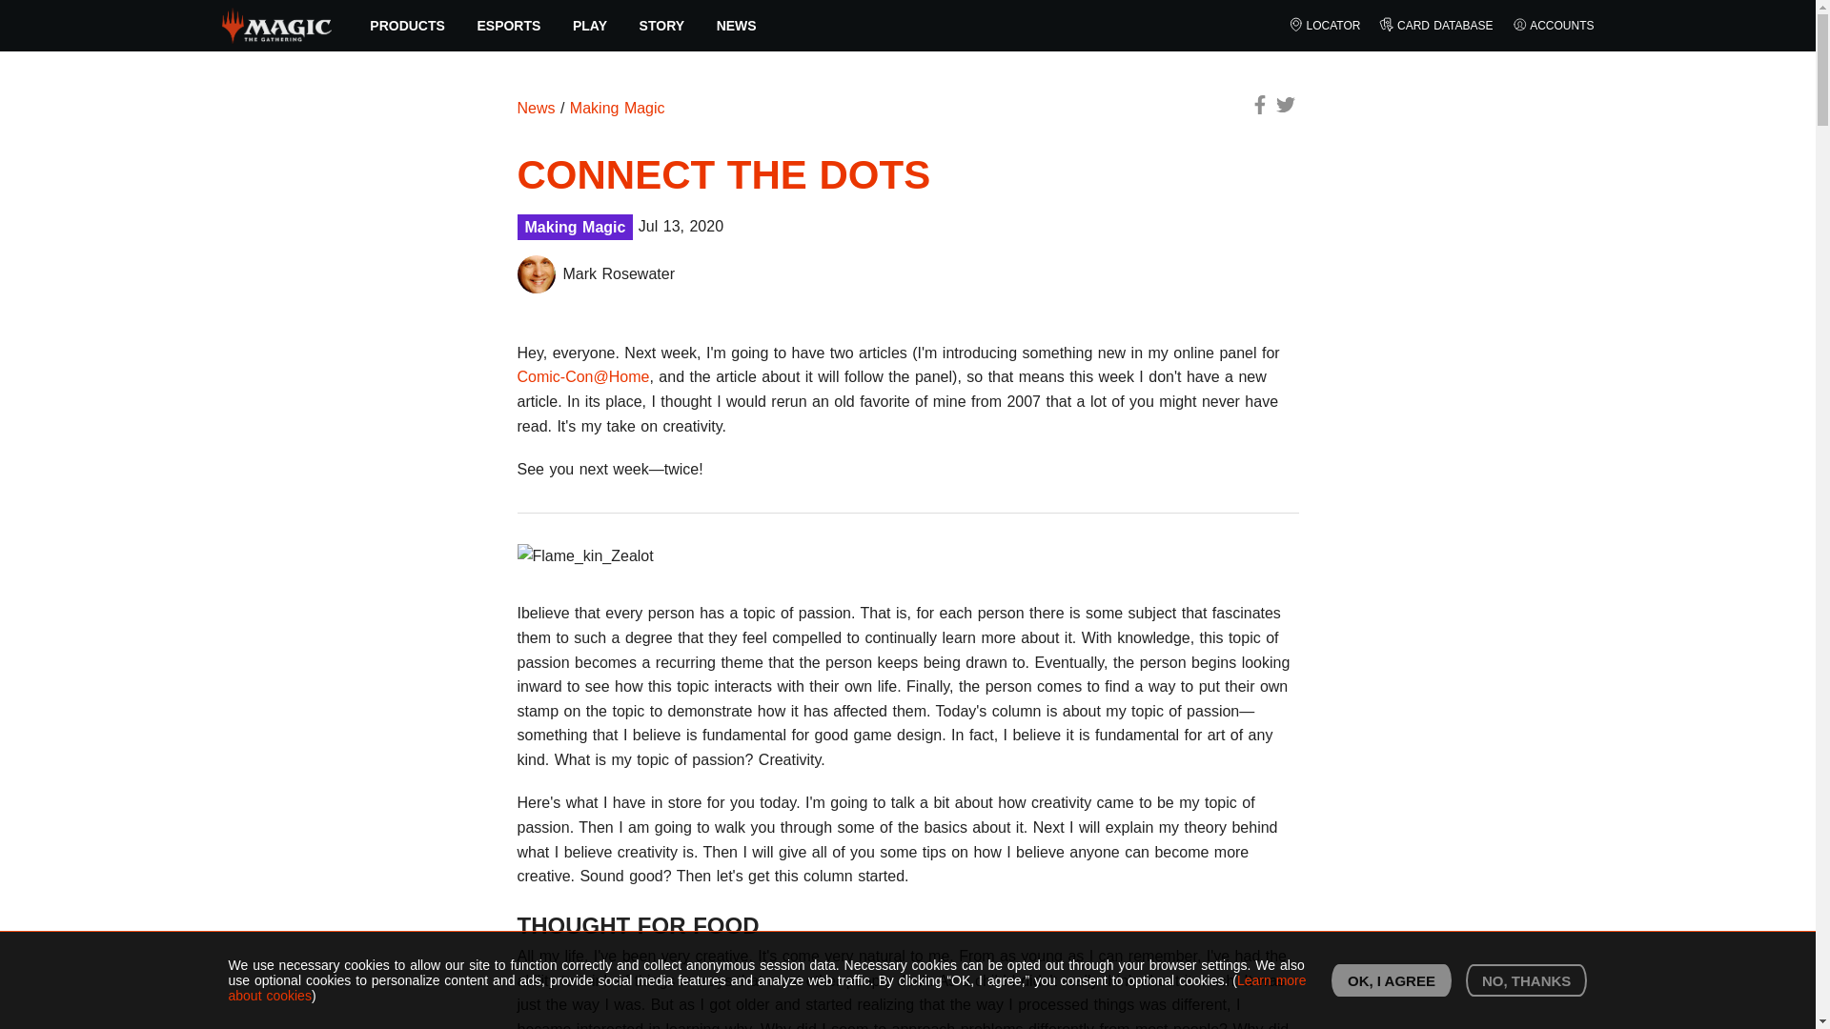 This screenshot has width=1830, height=1029. Describe the element at coordinates (408, 26) in the screenshot. I see `PRODUCTS` at that location.